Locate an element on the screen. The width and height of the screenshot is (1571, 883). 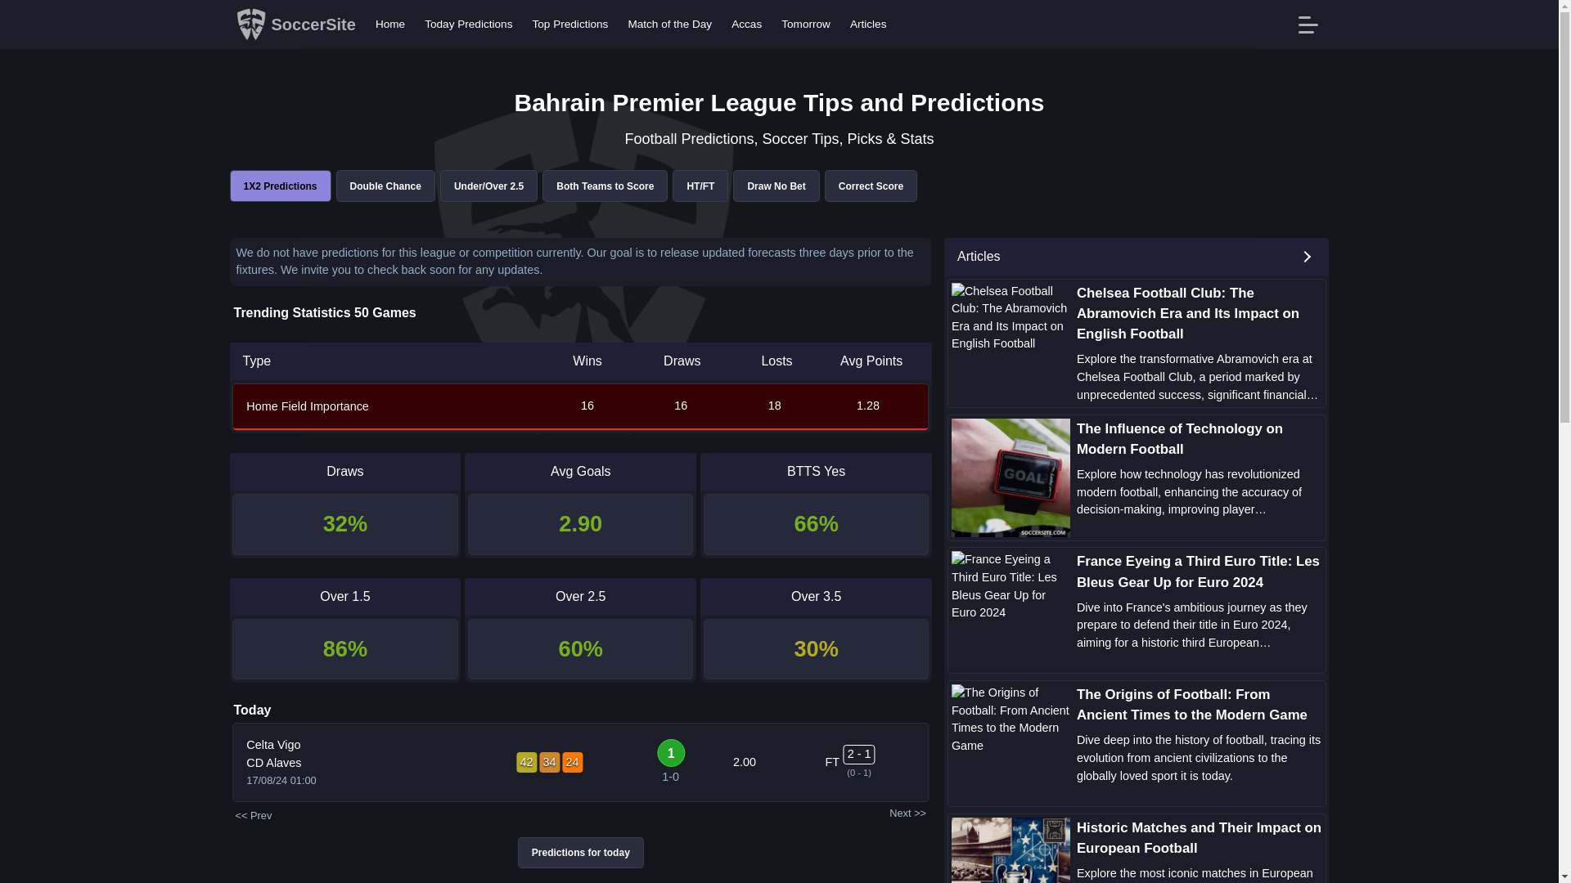
bahrain premier league draw no bet tips and predictions is located at coordinates (776, 186).